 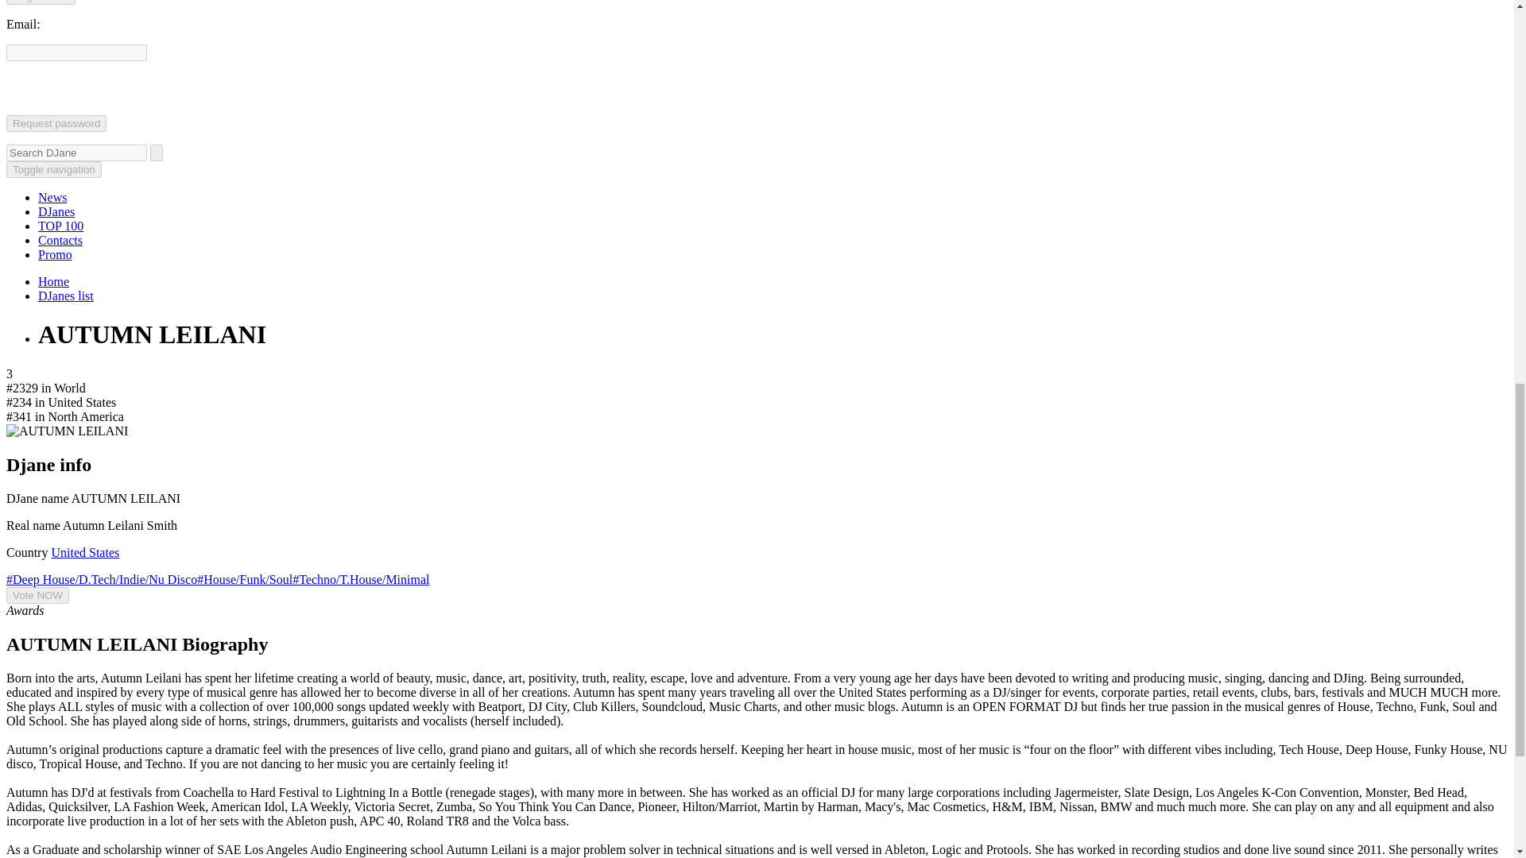 I want to click on Promo, so click(x=55, y=254).